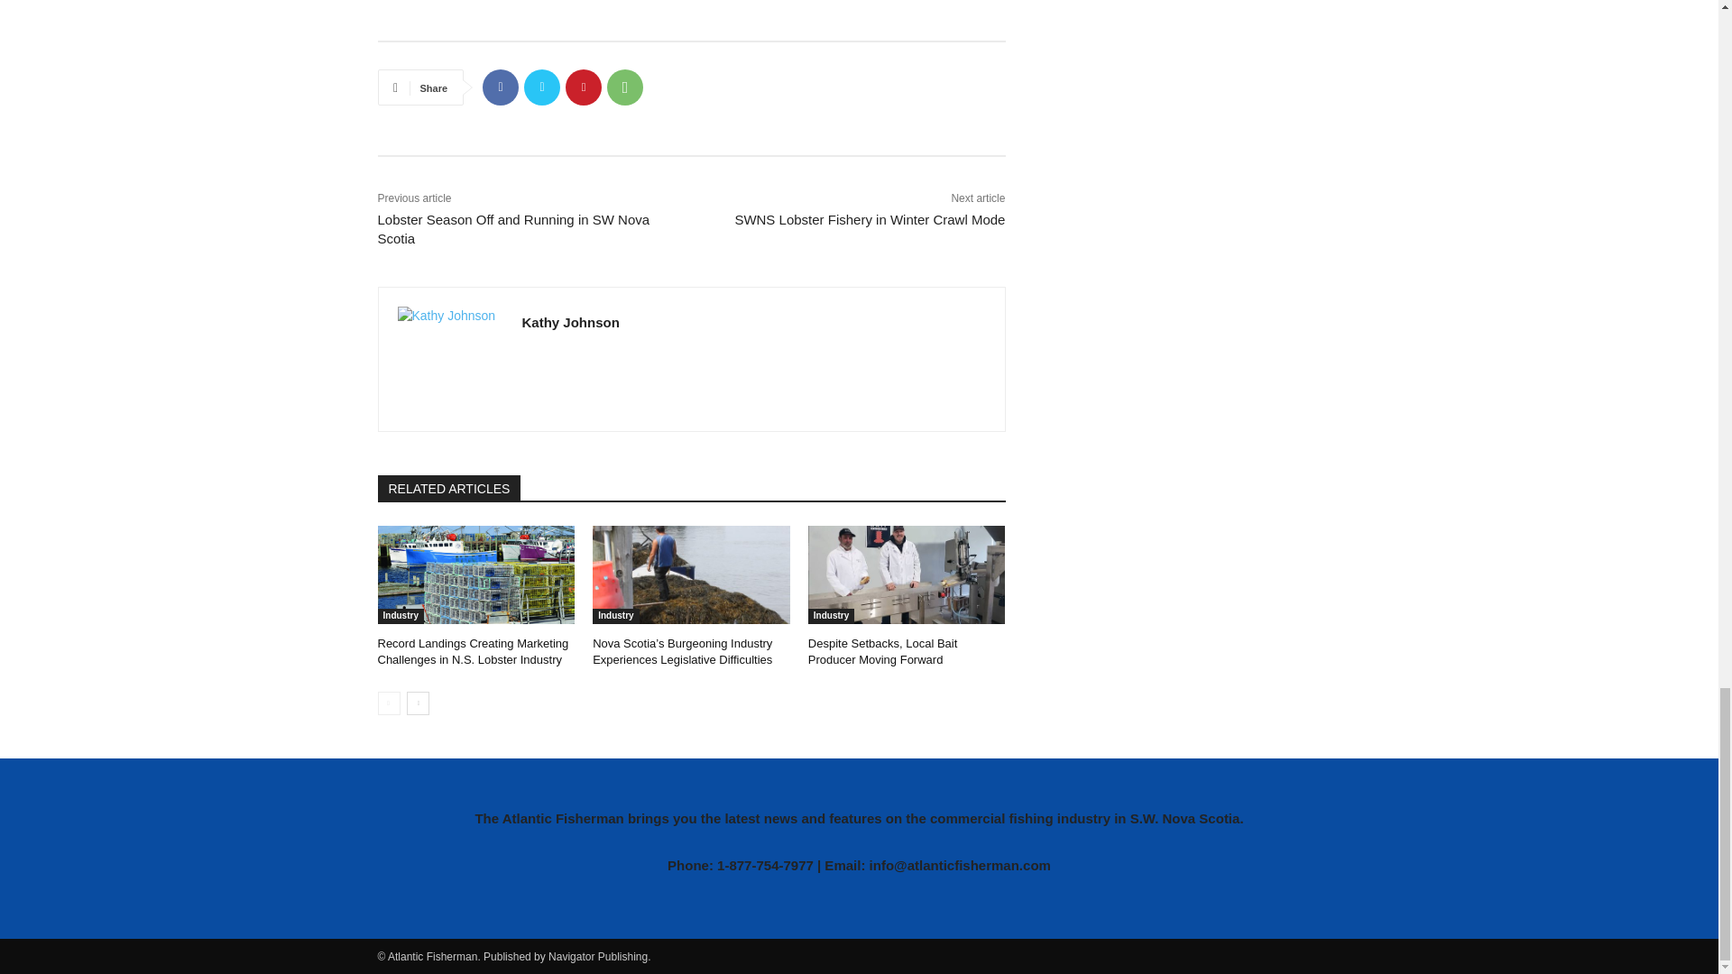 The image size is (1732, 974). I want to click on Twitter, so click(541, 87).